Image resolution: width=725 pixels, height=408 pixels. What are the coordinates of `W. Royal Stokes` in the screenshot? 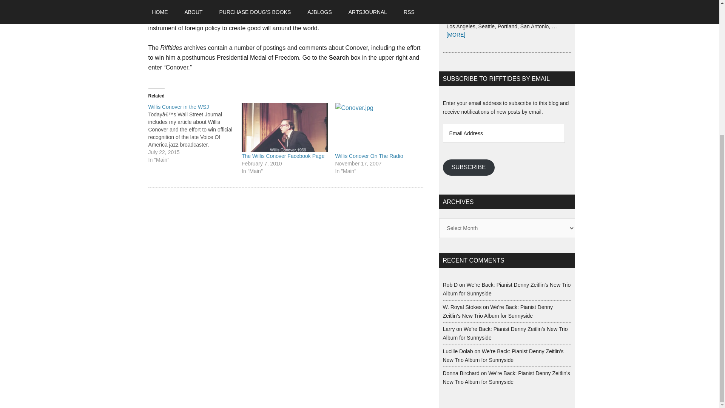 It's located at (461, 307).